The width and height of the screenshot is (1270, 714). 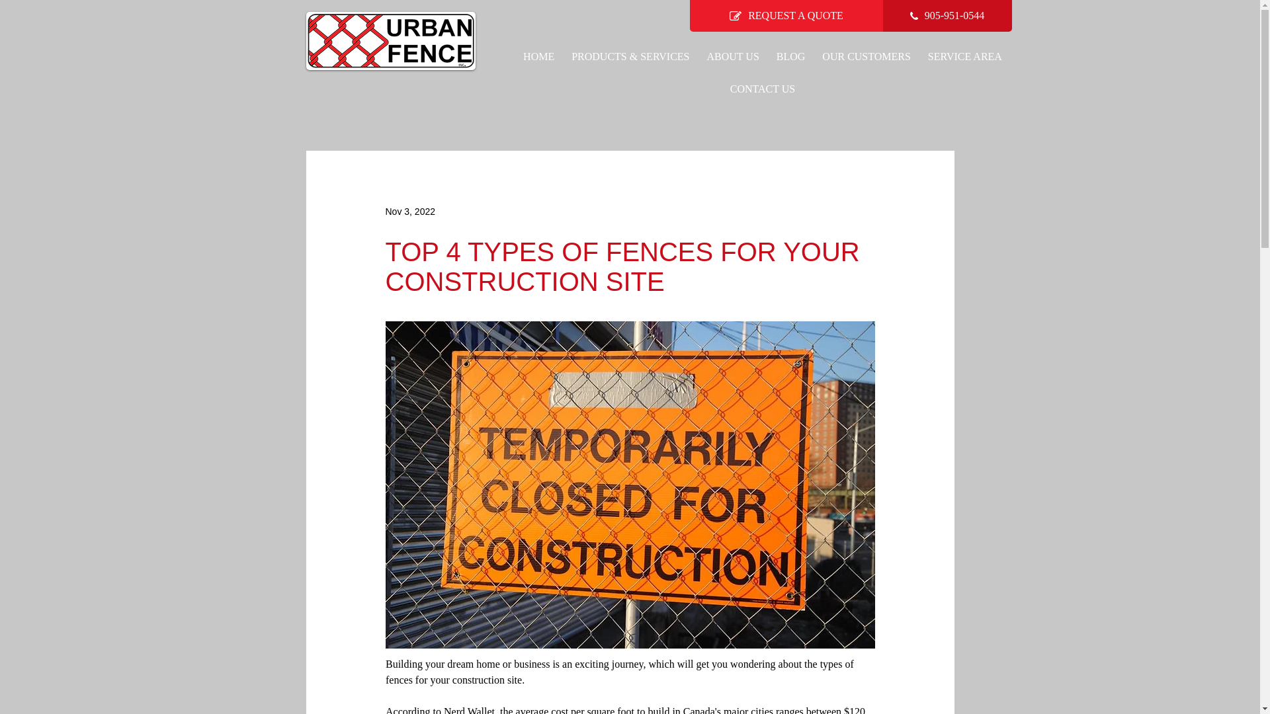 What do you see at coordinates (791, 56) in the screenshot?
I see `BLOG` at bounding box center [791, 56].